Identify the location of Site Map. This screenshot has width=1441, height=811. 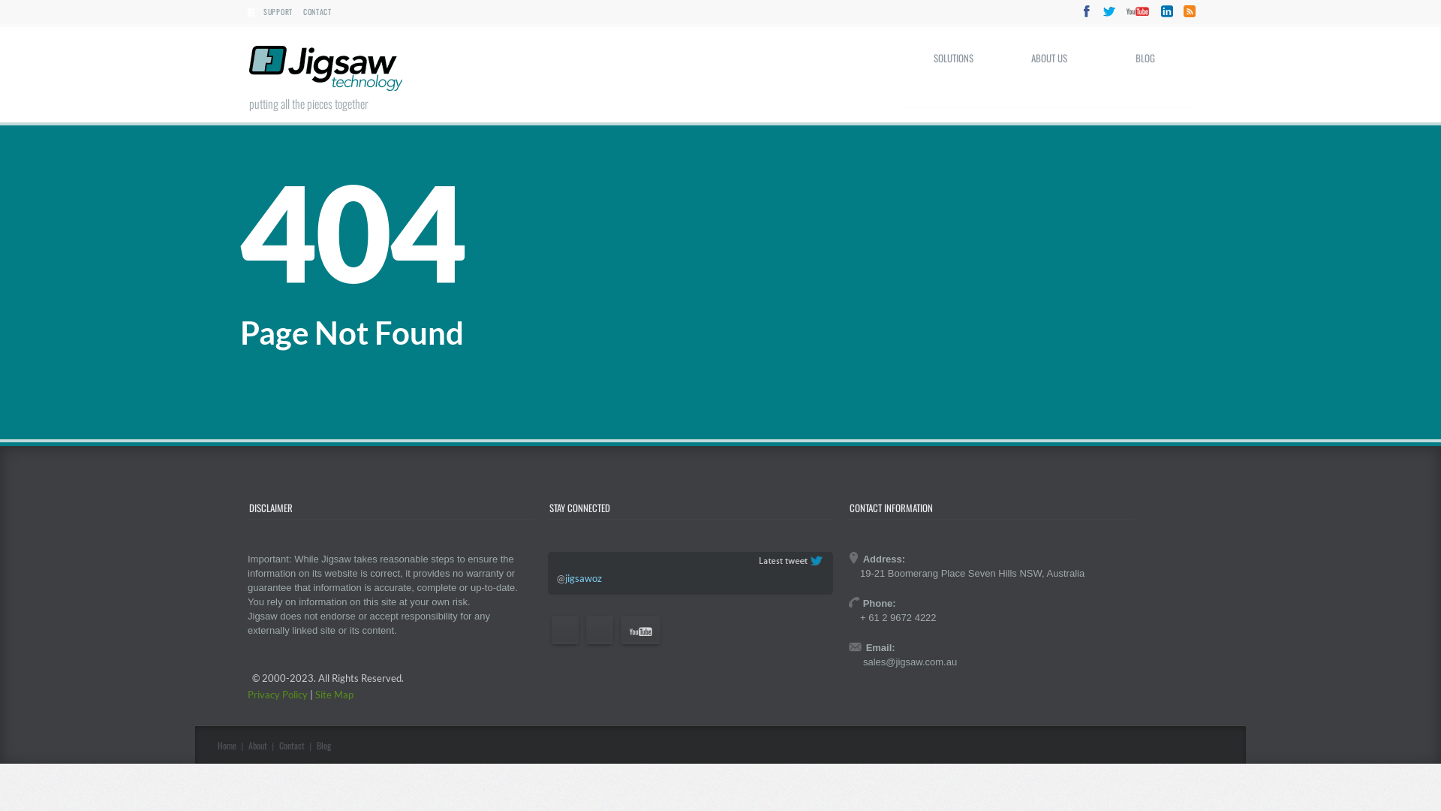
(335, 695).